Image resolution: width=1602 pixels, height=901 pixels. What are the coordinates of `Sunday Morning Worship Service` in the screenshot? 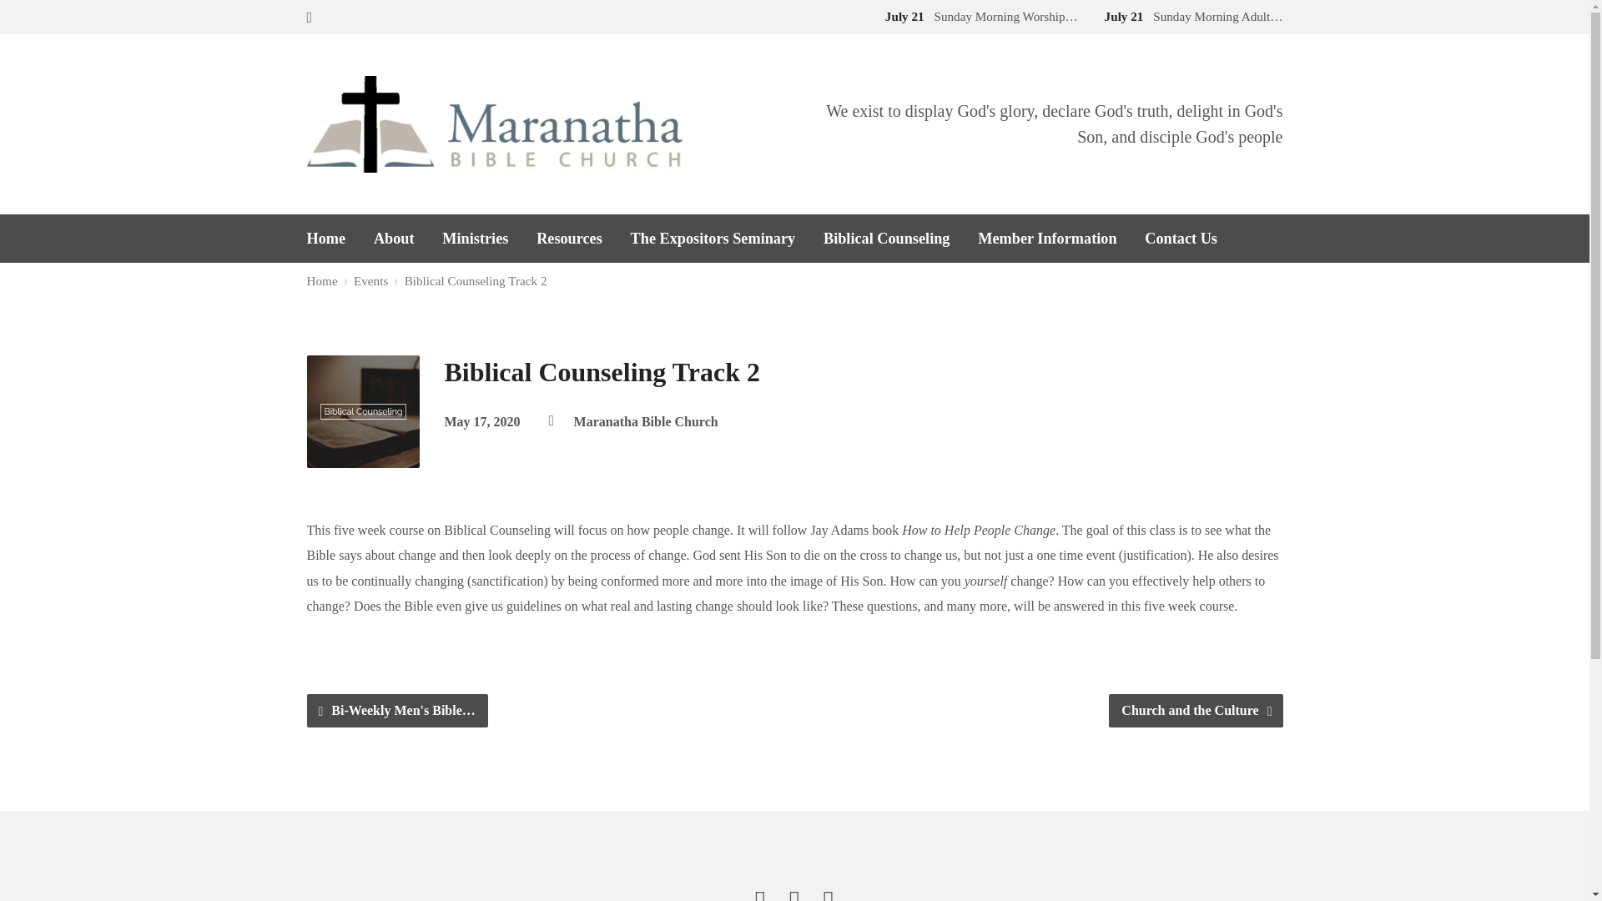 It's located at (978, 16).